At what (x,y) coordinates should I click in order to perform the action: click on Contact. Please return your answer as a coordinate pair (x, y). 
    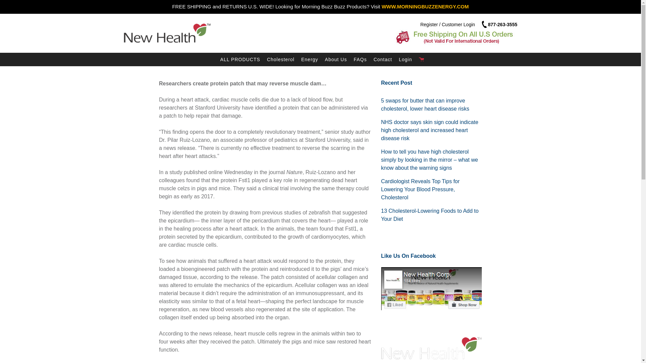
    Looking at the image, I should click on (383, 59).